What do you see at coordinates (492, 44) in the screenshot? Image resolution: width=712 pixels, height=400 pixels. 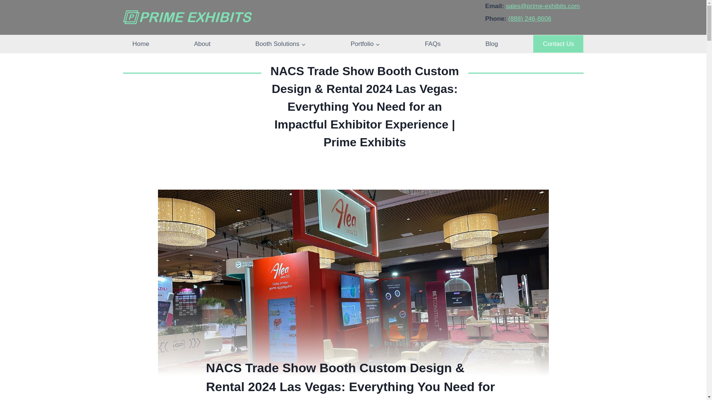 I see `Blog` at bounding box center [492, 44].